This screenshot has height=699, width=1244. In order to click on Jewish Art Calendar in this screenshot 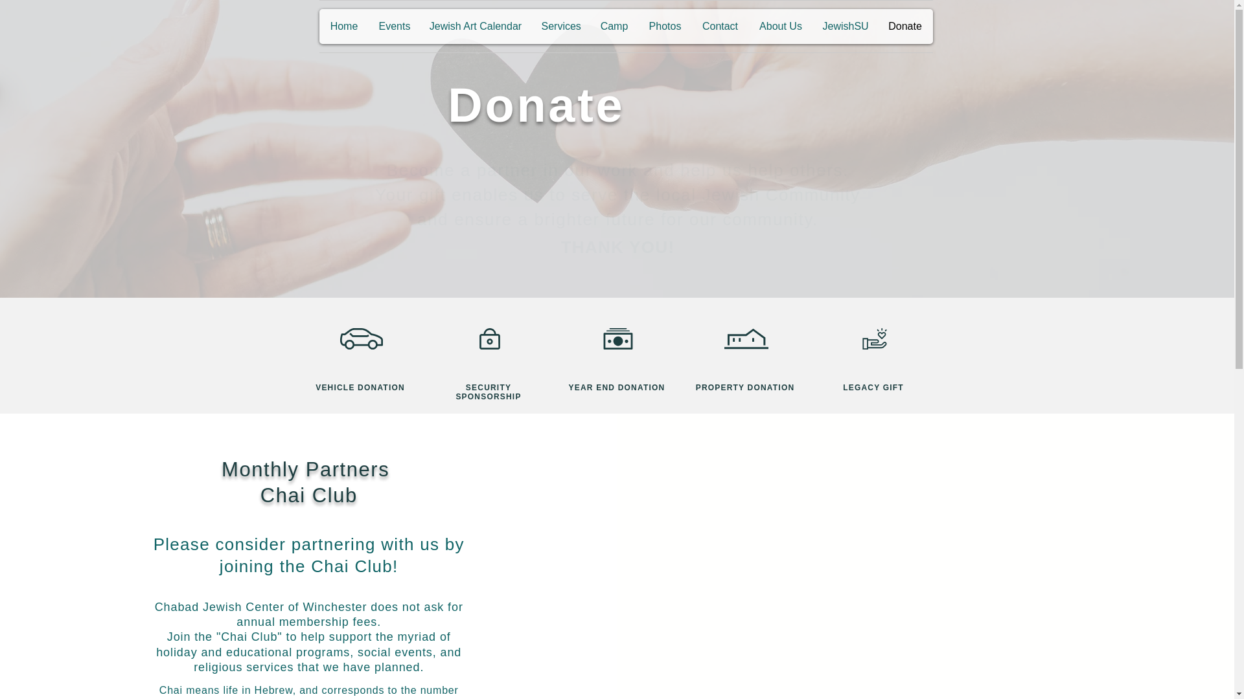, I will do `click(476, 27)`.